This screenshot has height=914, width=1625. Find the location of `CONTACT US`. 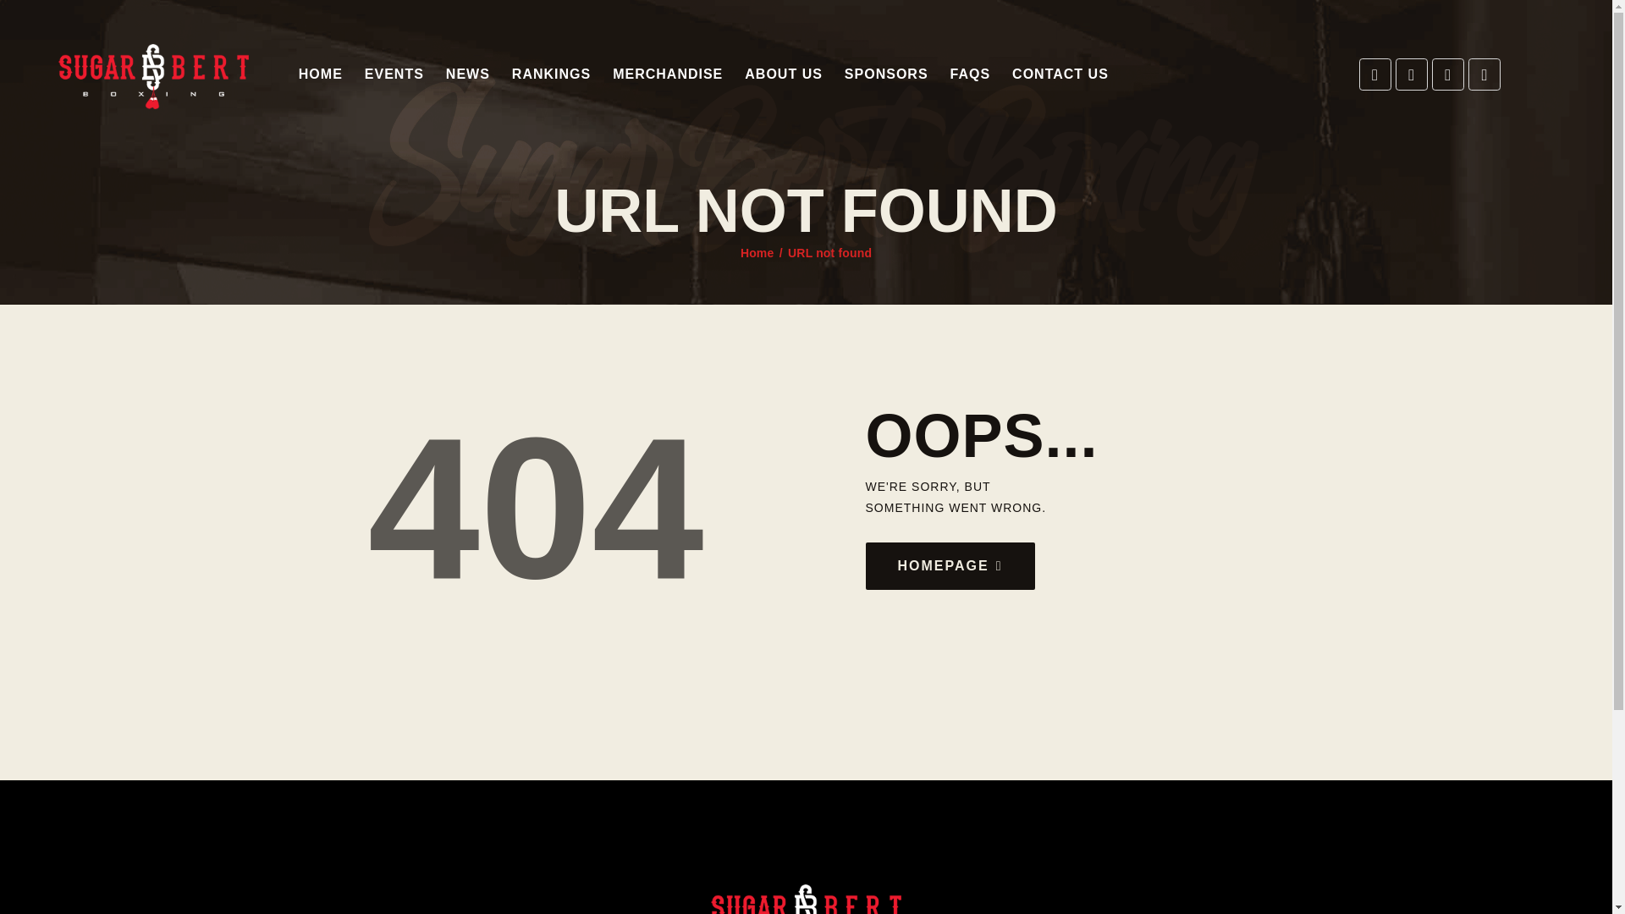

CONTACT US is located at coordinates (1060, 74).